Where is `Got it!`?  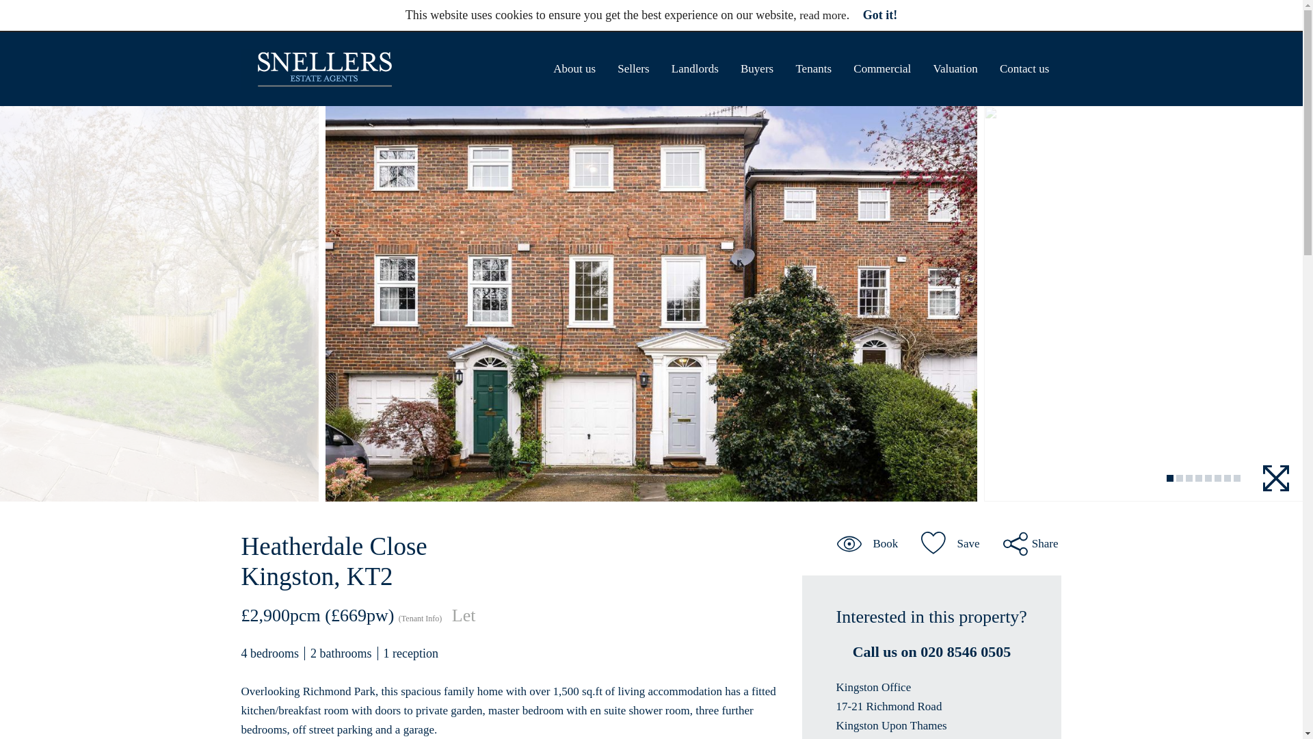 Got it! is located at coordinates (879, 15).